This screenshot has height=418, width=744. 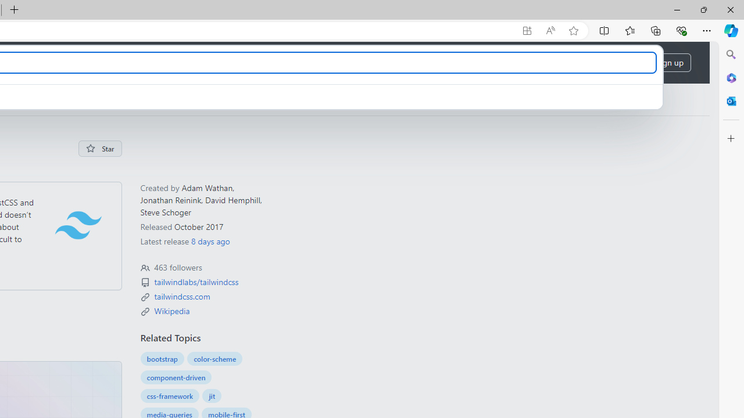 I want to click on tailwindlabs/tailwindcss, so click(x=196, y=282).